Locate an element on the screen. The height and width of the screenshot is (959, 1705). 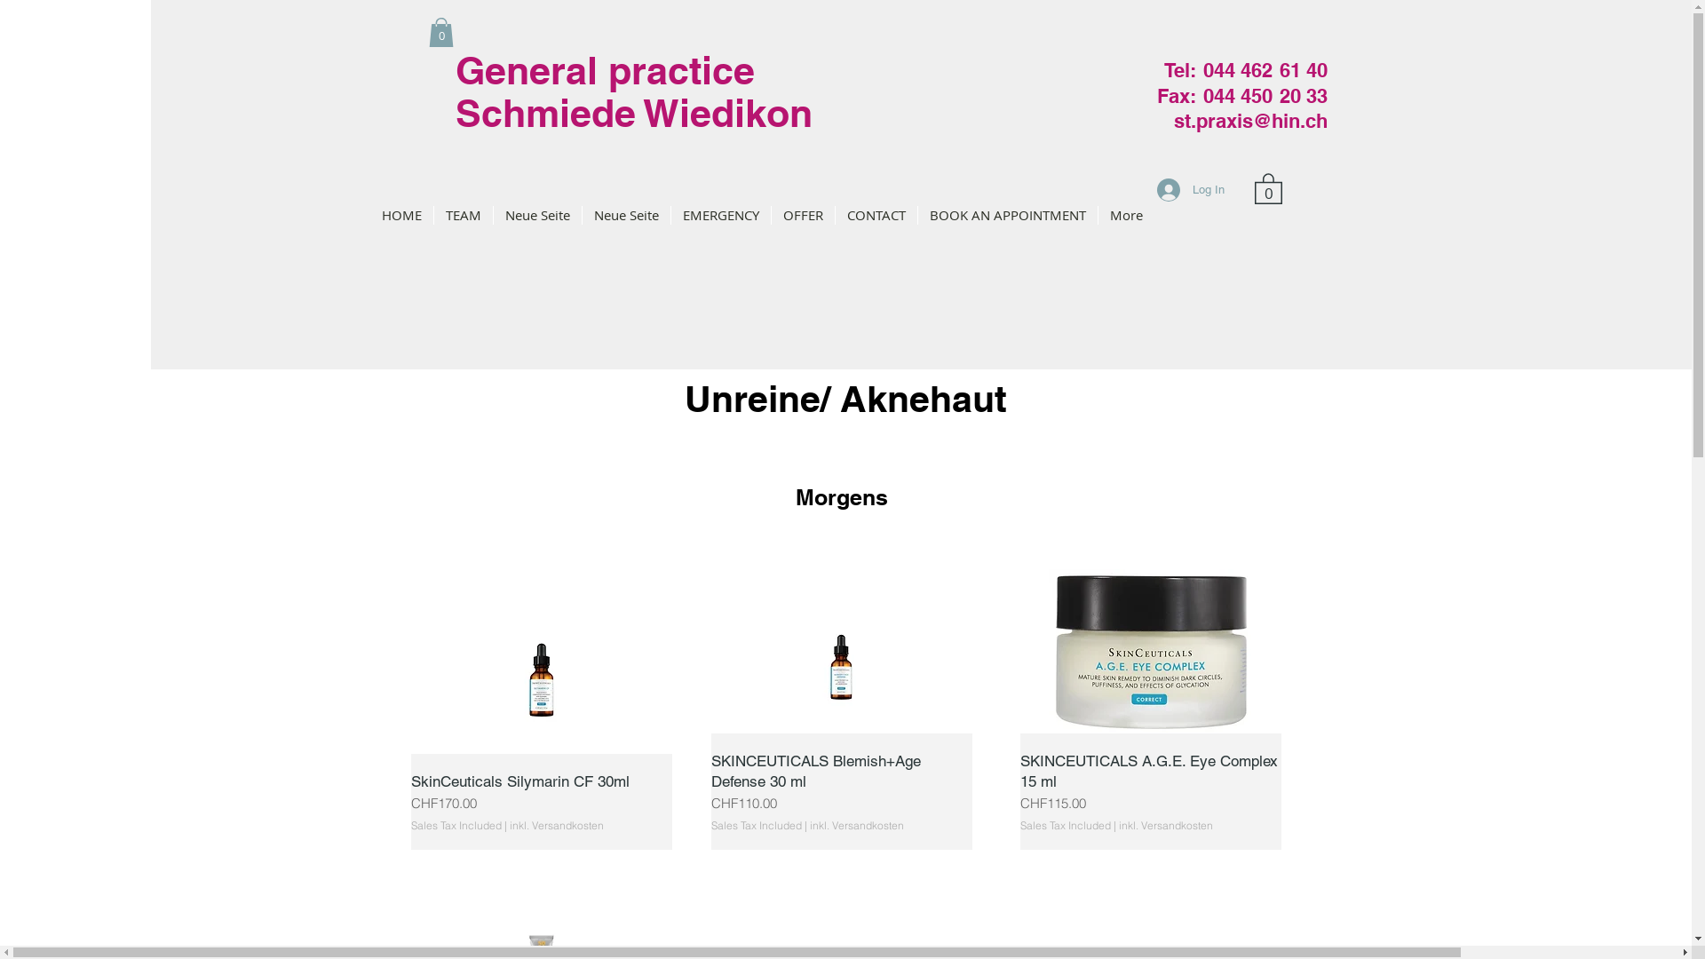
Neue Seite is located at coordinates (538, 215).